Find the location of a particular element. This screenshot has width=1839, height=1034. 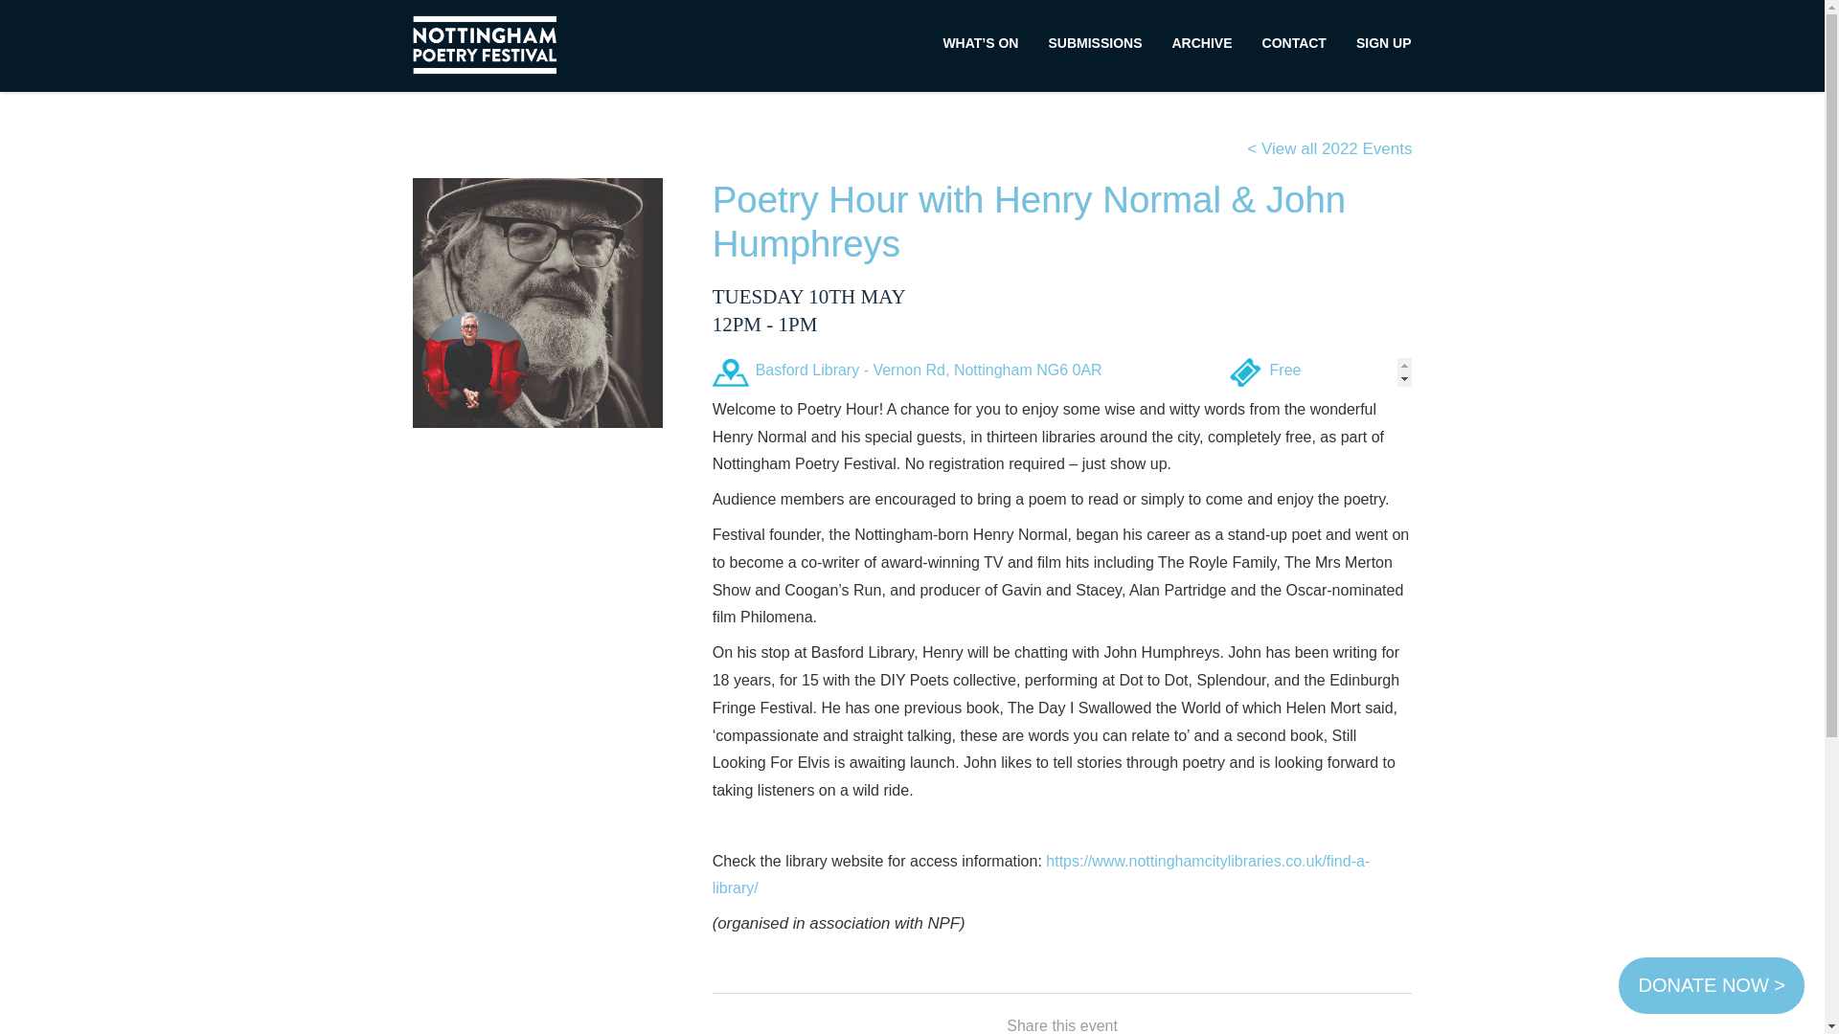

ARCHIVE is located at coordinates (1201, 43).